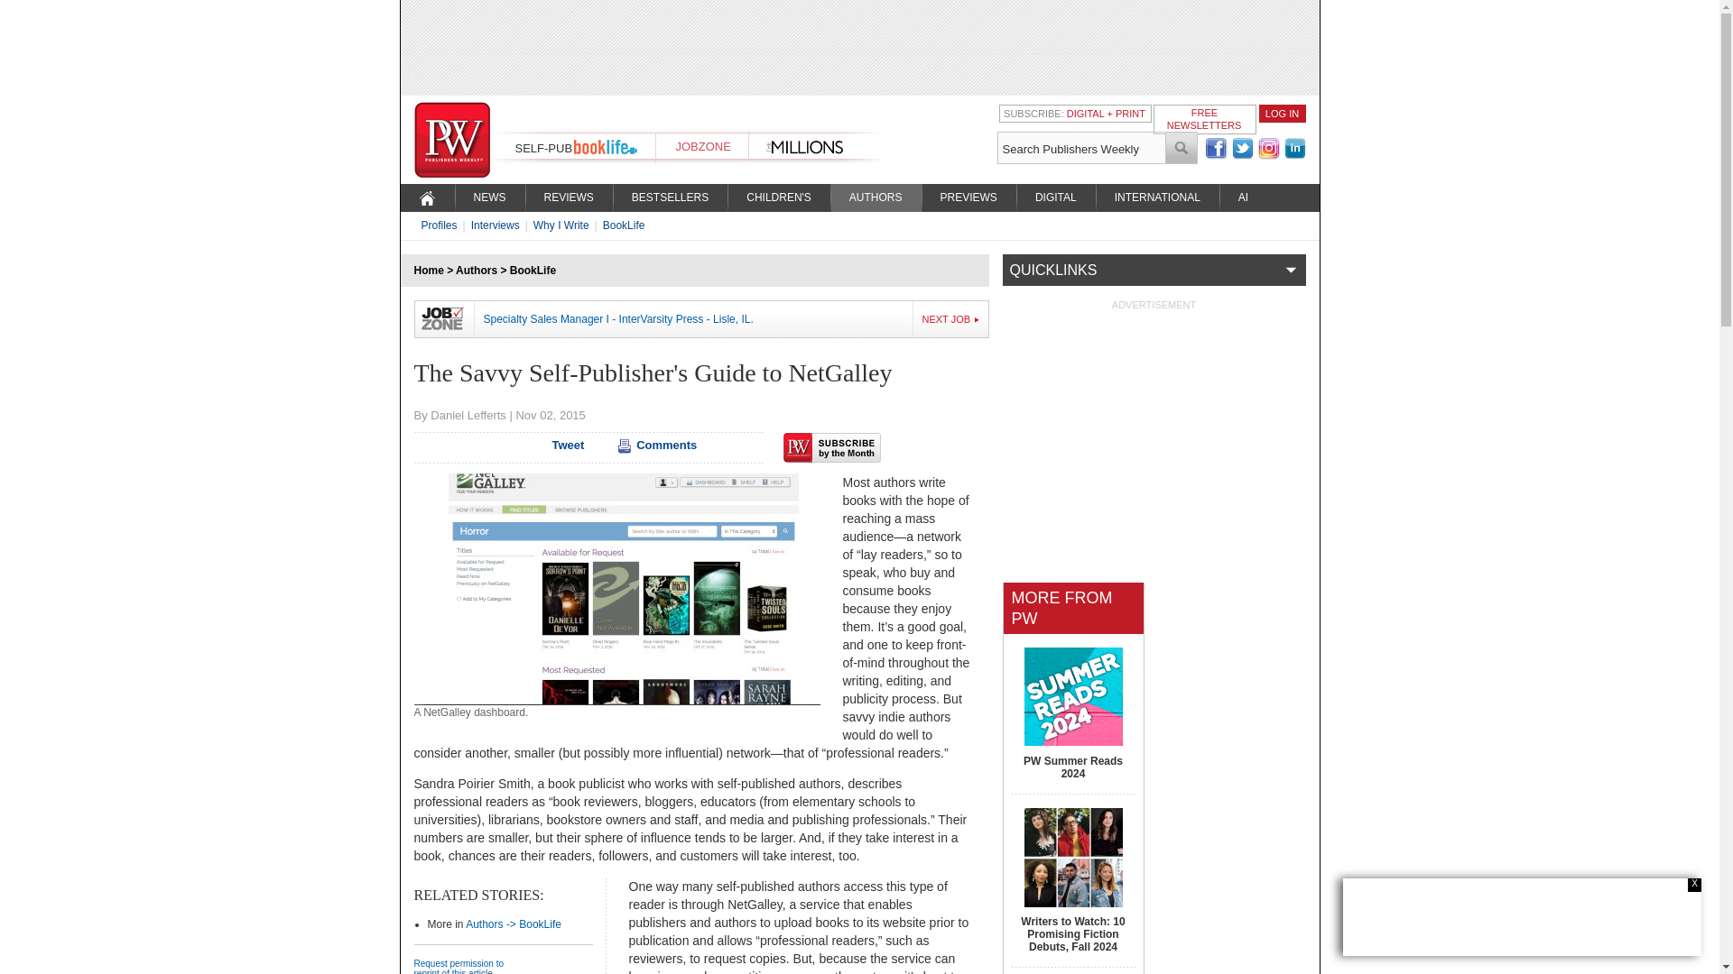 The width and height of the screenshot is (1733, 974). What do you see at coordinates (1204, 118) in the screenshot?
I see `FREE NEWSLETTERS` at bounding box center [1204, 118].